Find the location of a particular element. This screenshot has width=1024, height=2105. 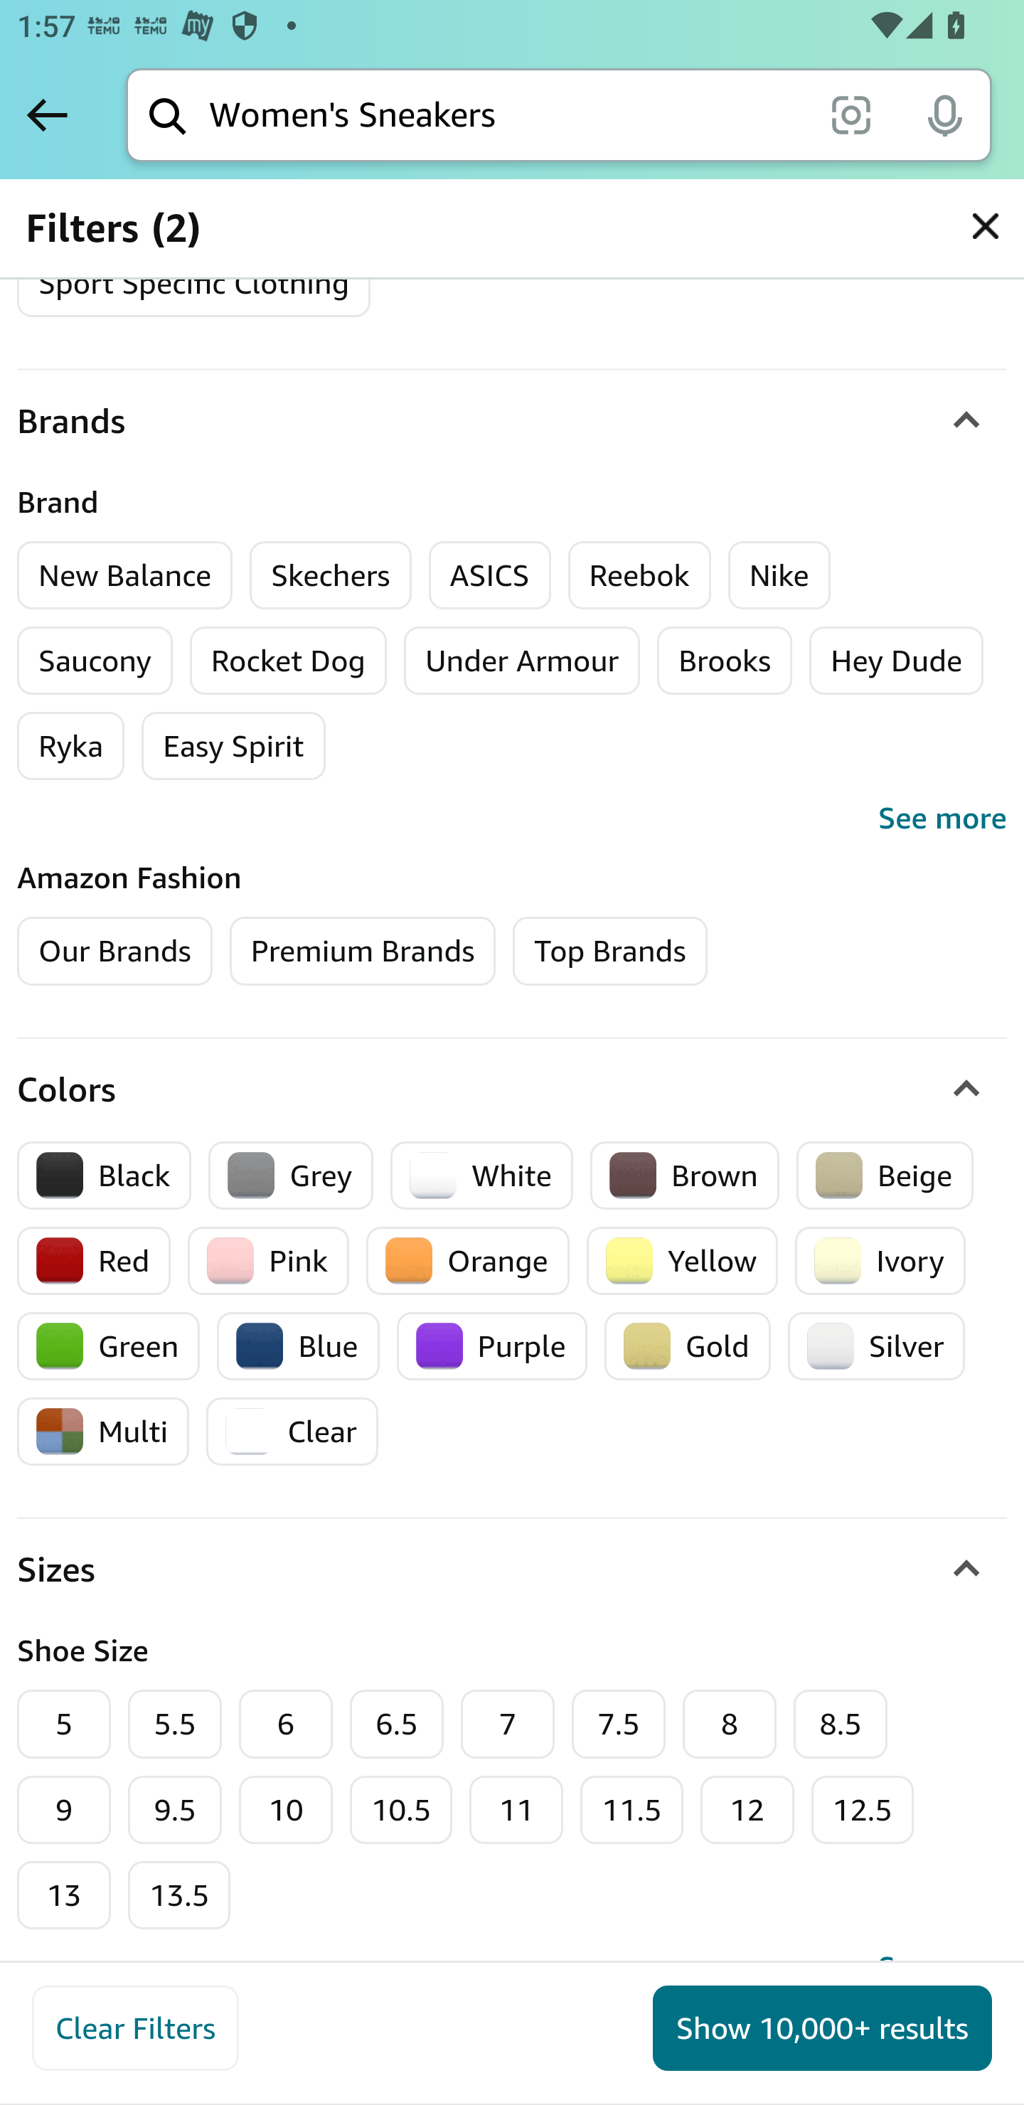

ASICS is located at coordinates (489, 575).